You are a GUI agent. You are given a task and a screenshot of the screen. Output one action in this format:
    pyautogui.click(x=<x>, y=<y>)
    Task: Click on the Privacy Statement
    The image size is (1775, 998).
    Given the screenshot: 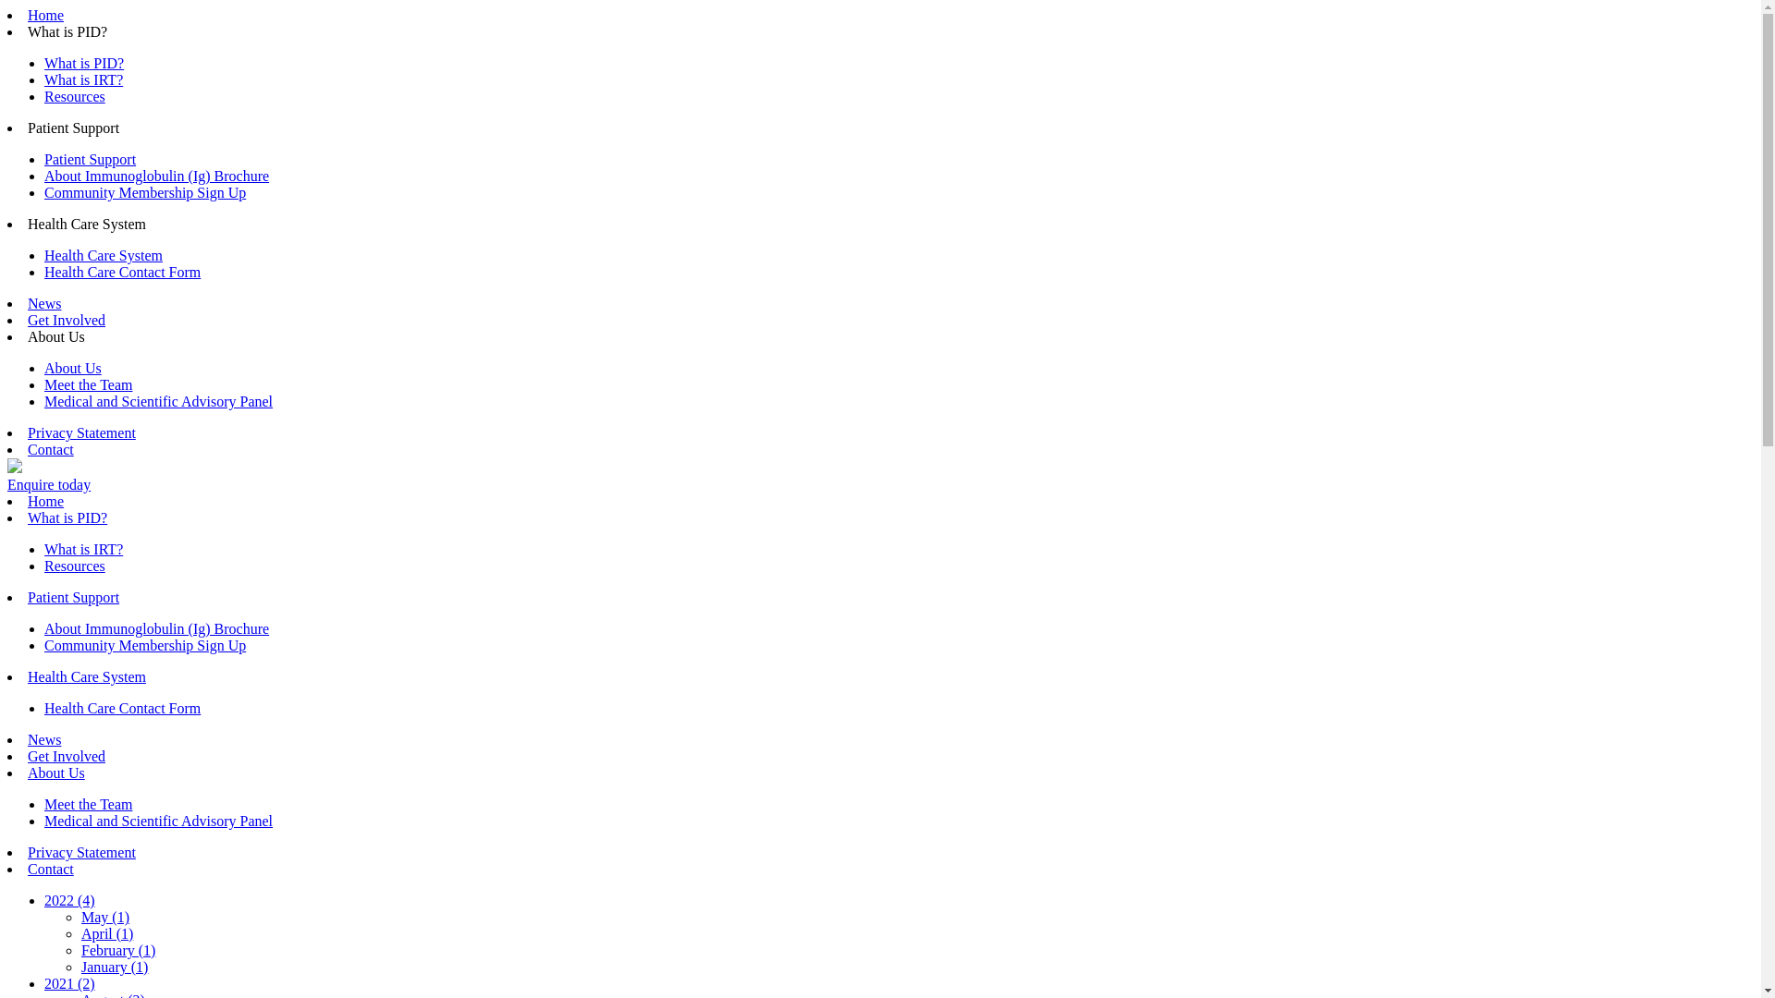 What is the action you would take?
    pyautogui.click(x=81, y=432)
    